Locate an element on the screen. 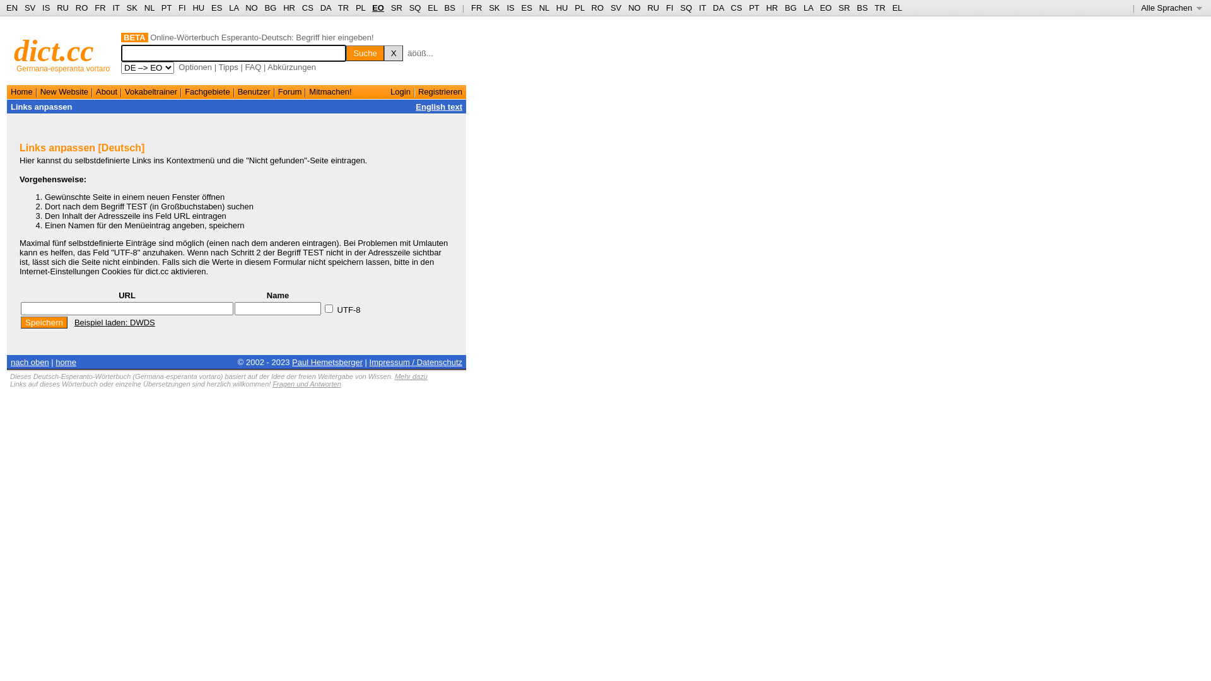 The height and width of the screenshot is (681, 1211). SV is located at coordinates (616, 8).